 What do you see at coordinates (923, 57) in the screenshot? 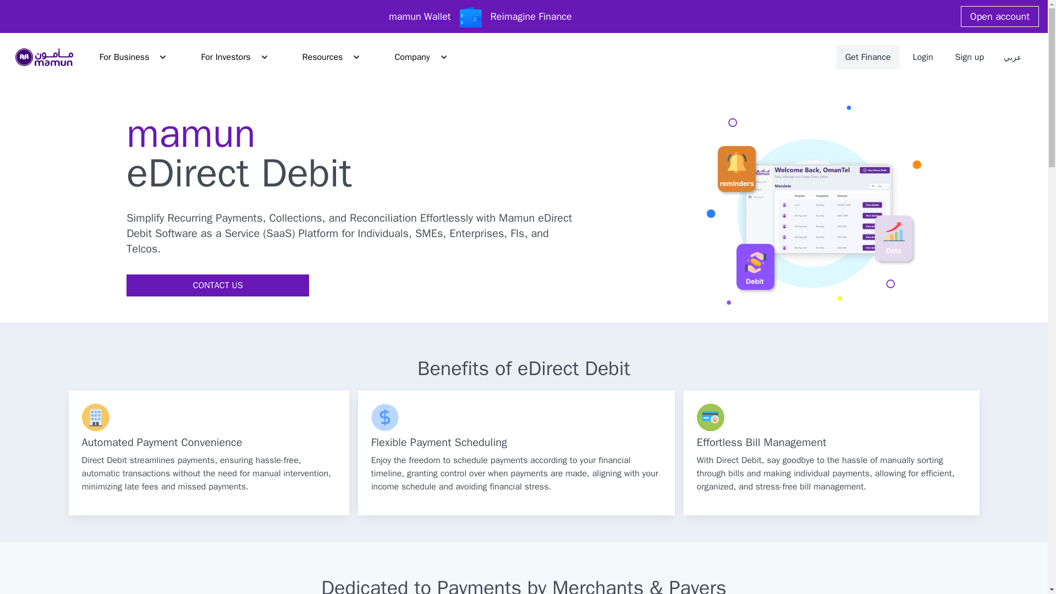
I see `Login` at bounding box center [923, 57].